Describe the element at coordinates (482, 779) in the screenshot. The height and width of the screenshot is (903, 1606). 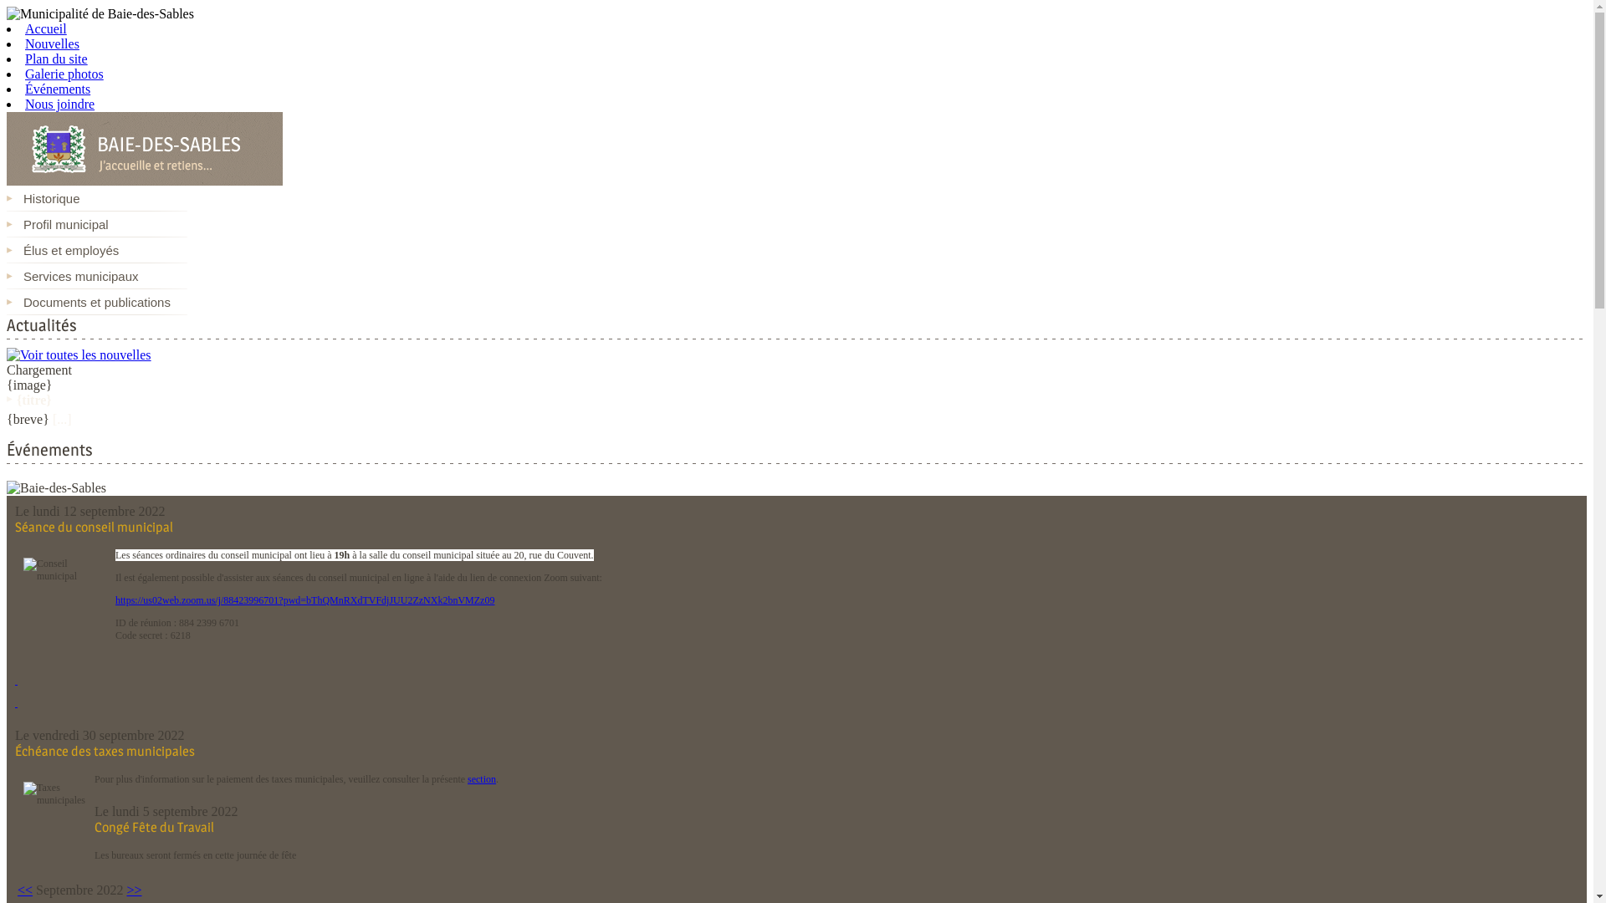
I see `section` at that location.